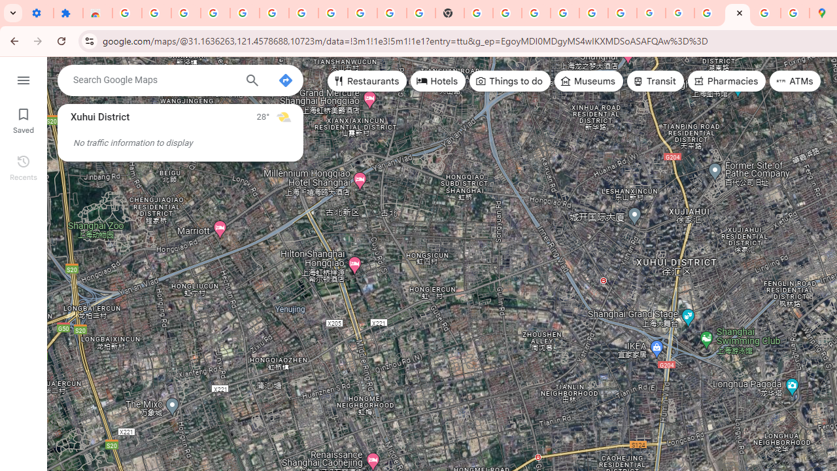 This screenshot has height=471, width=837. Describe the element at coordinates (795, 81) in the screenshot. I see `ATMs` at that location.